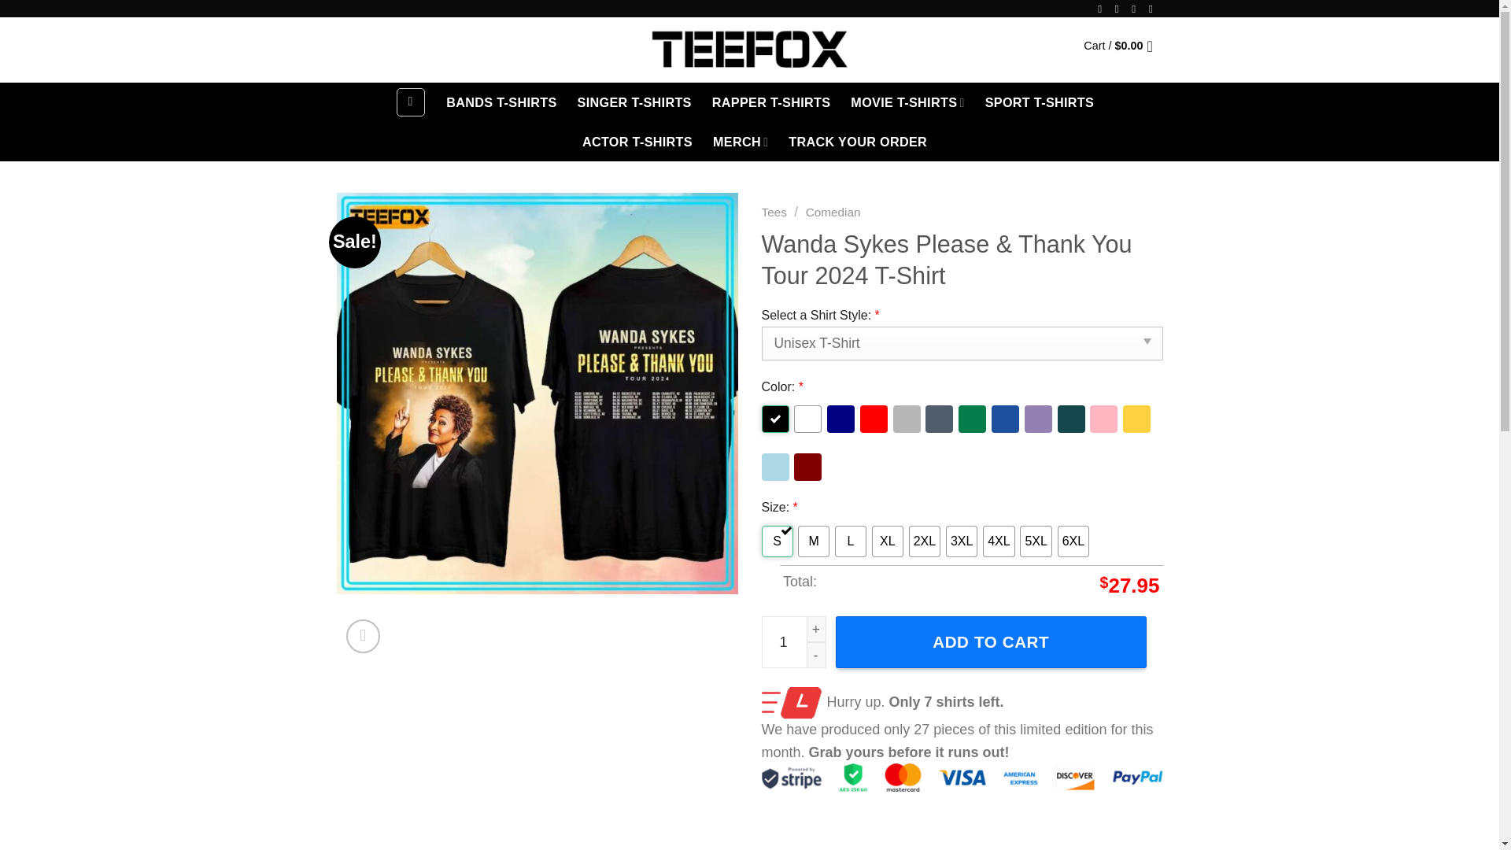 The width and height of the screenshot is (1511, 850). Describe the element at coordinates (907, 102) in the screenshot. I see `MOVIE T-SHIRTS` at that location.